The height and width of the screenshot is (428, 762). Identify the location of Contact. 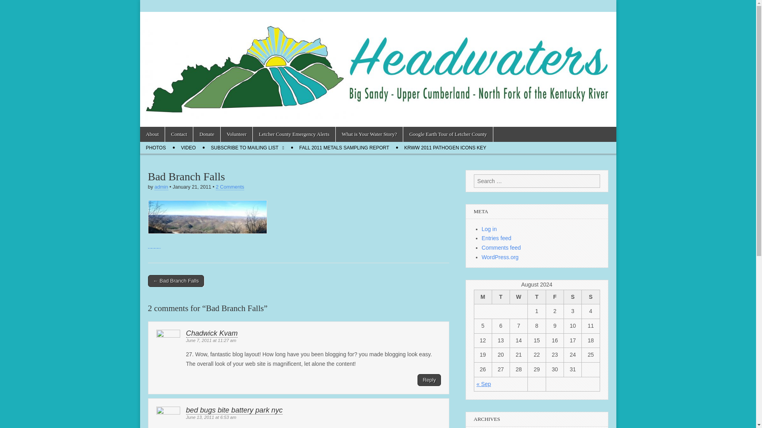
(179, 134).